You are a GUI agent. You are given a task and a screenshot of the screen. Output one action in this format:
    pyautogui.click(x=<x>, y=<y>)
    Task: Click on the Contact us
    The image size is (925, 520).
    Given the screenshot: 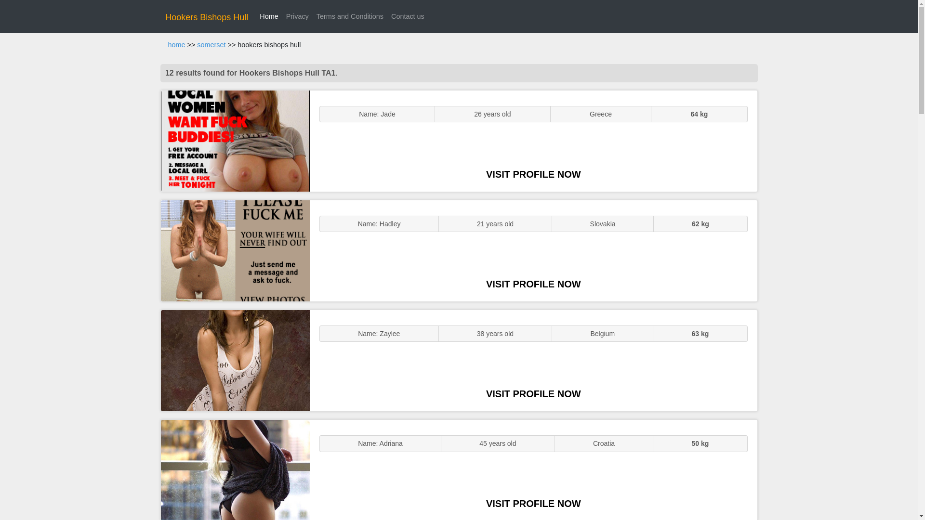 What is the action you would take?
    pyautogui.click(x=408, y=16)
    